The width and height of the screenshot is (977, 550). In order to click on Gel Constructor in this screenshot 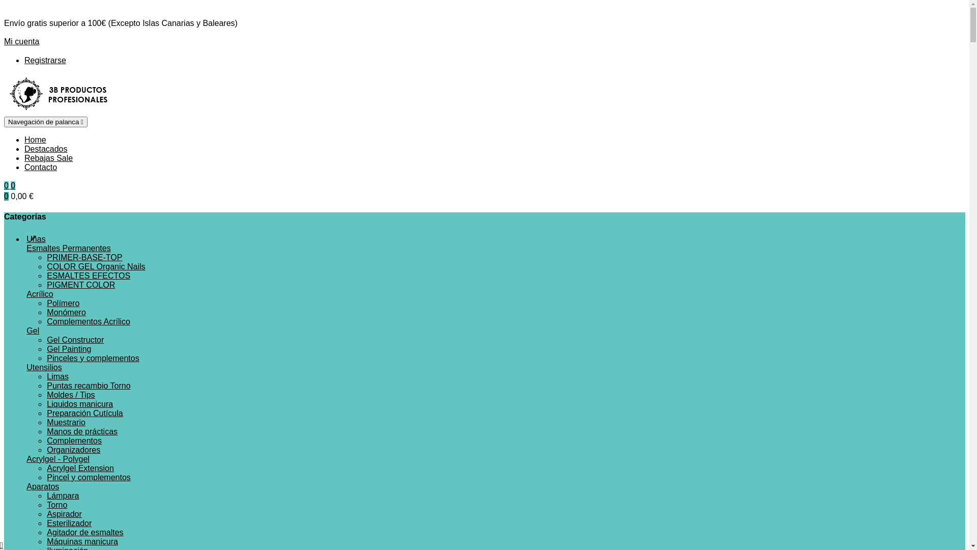, I will do `click(75, 340)`.